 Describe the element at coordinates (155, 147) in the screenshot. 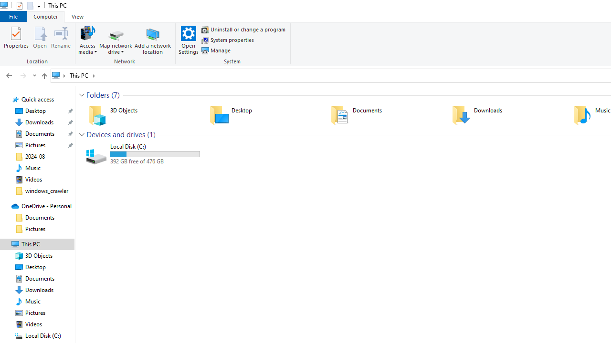

I see `Name` at that location.